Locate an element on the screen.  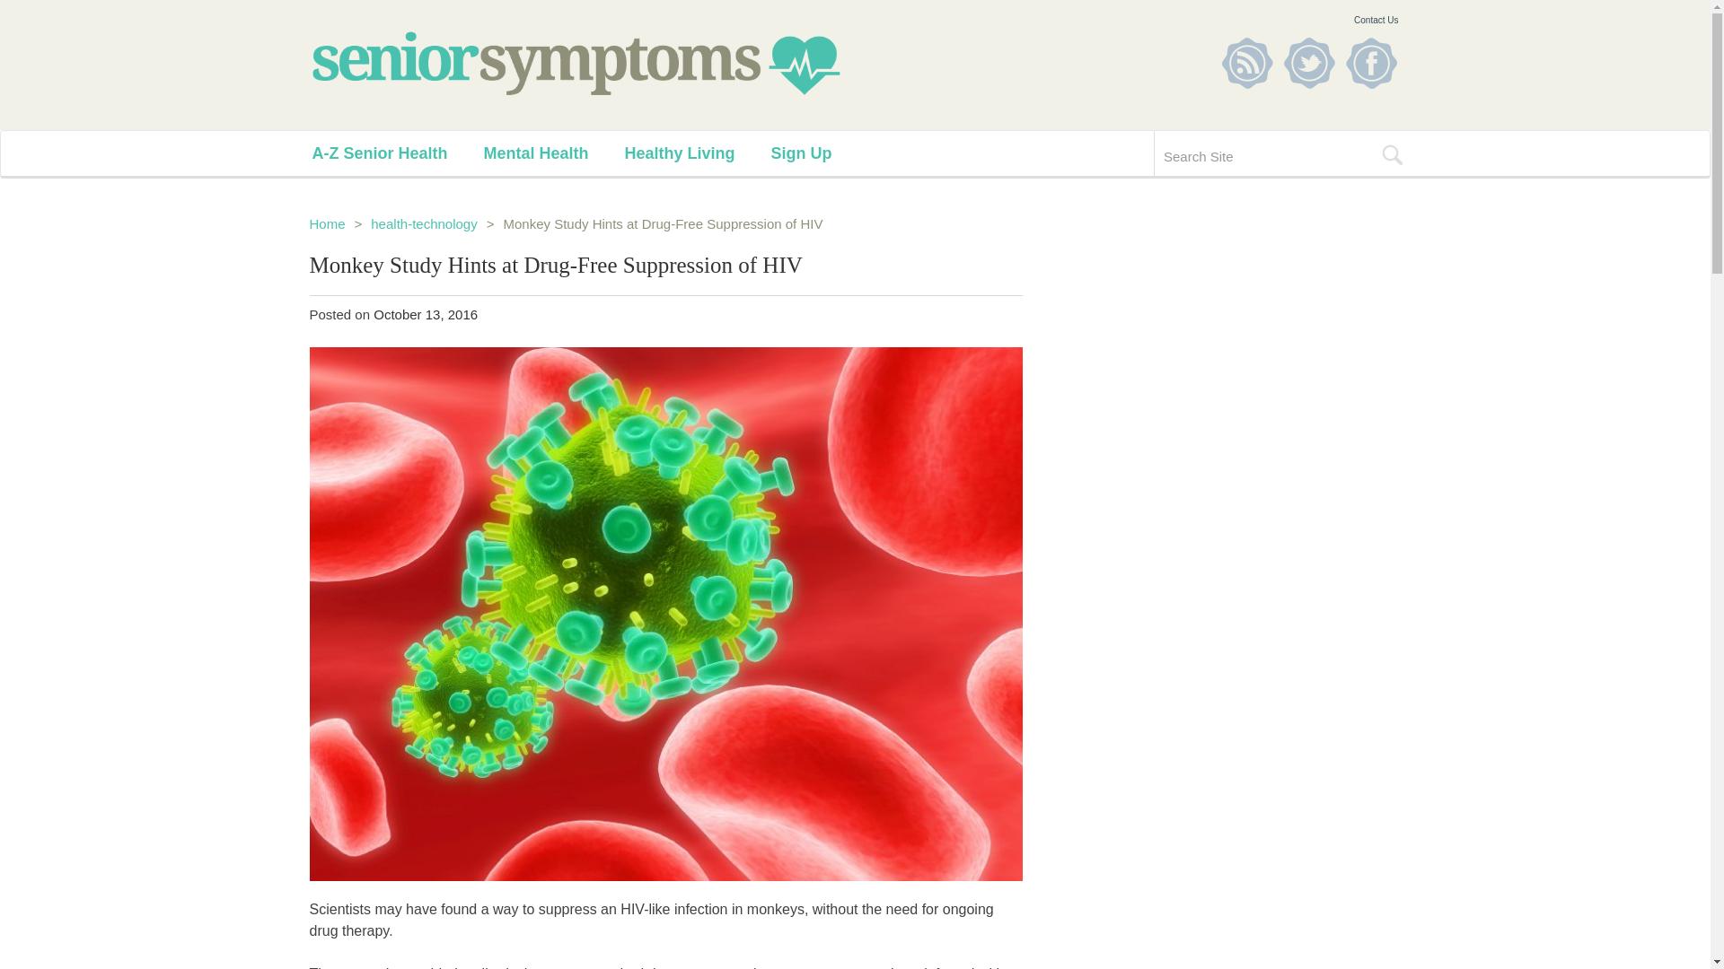
Twitter is located at coordinates (1309, 63).